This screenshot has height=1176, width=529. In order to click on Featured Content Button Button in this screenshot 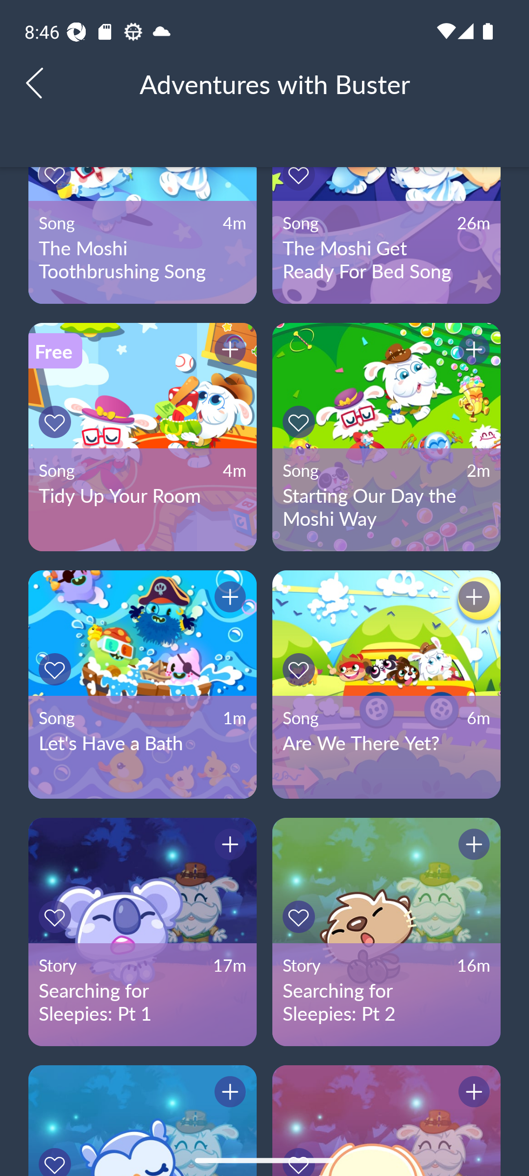, I will do `click(142, 1121)`.